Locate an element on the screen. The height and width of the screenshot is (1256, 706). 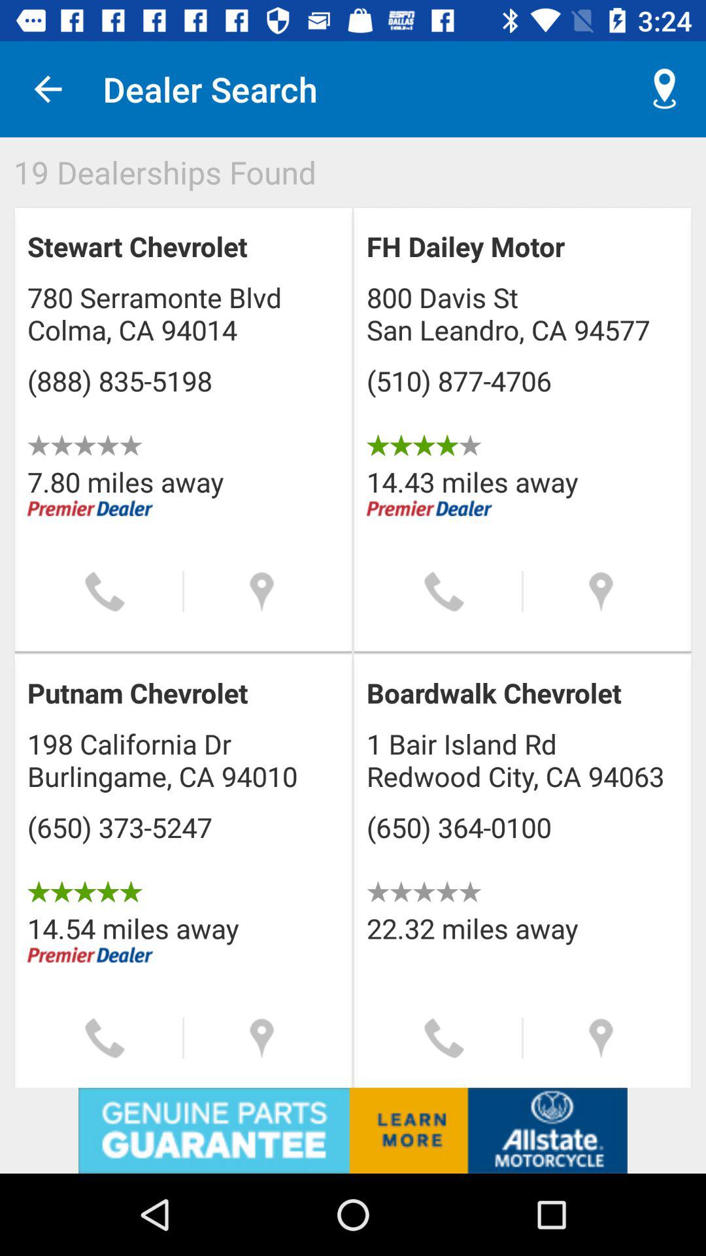
call place is located at coordinates (105, 591).